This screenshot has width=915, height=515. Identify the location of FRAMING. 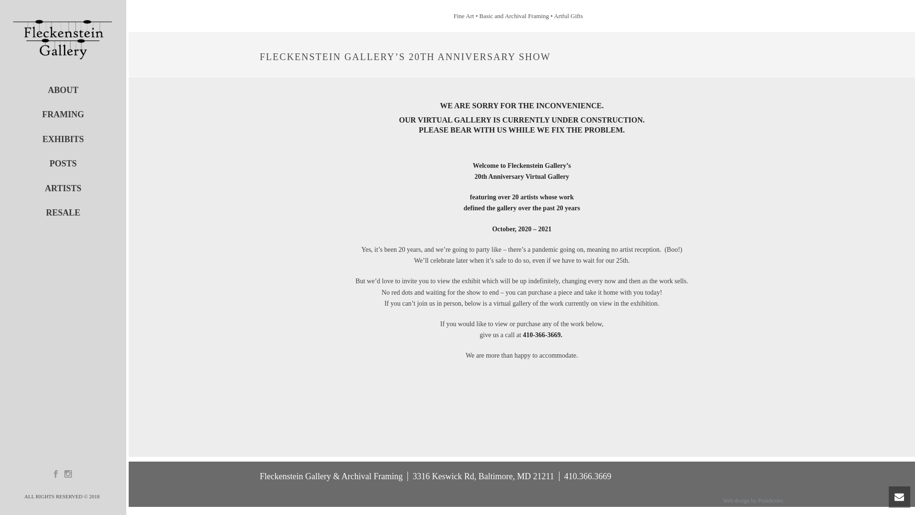
(63, 114).